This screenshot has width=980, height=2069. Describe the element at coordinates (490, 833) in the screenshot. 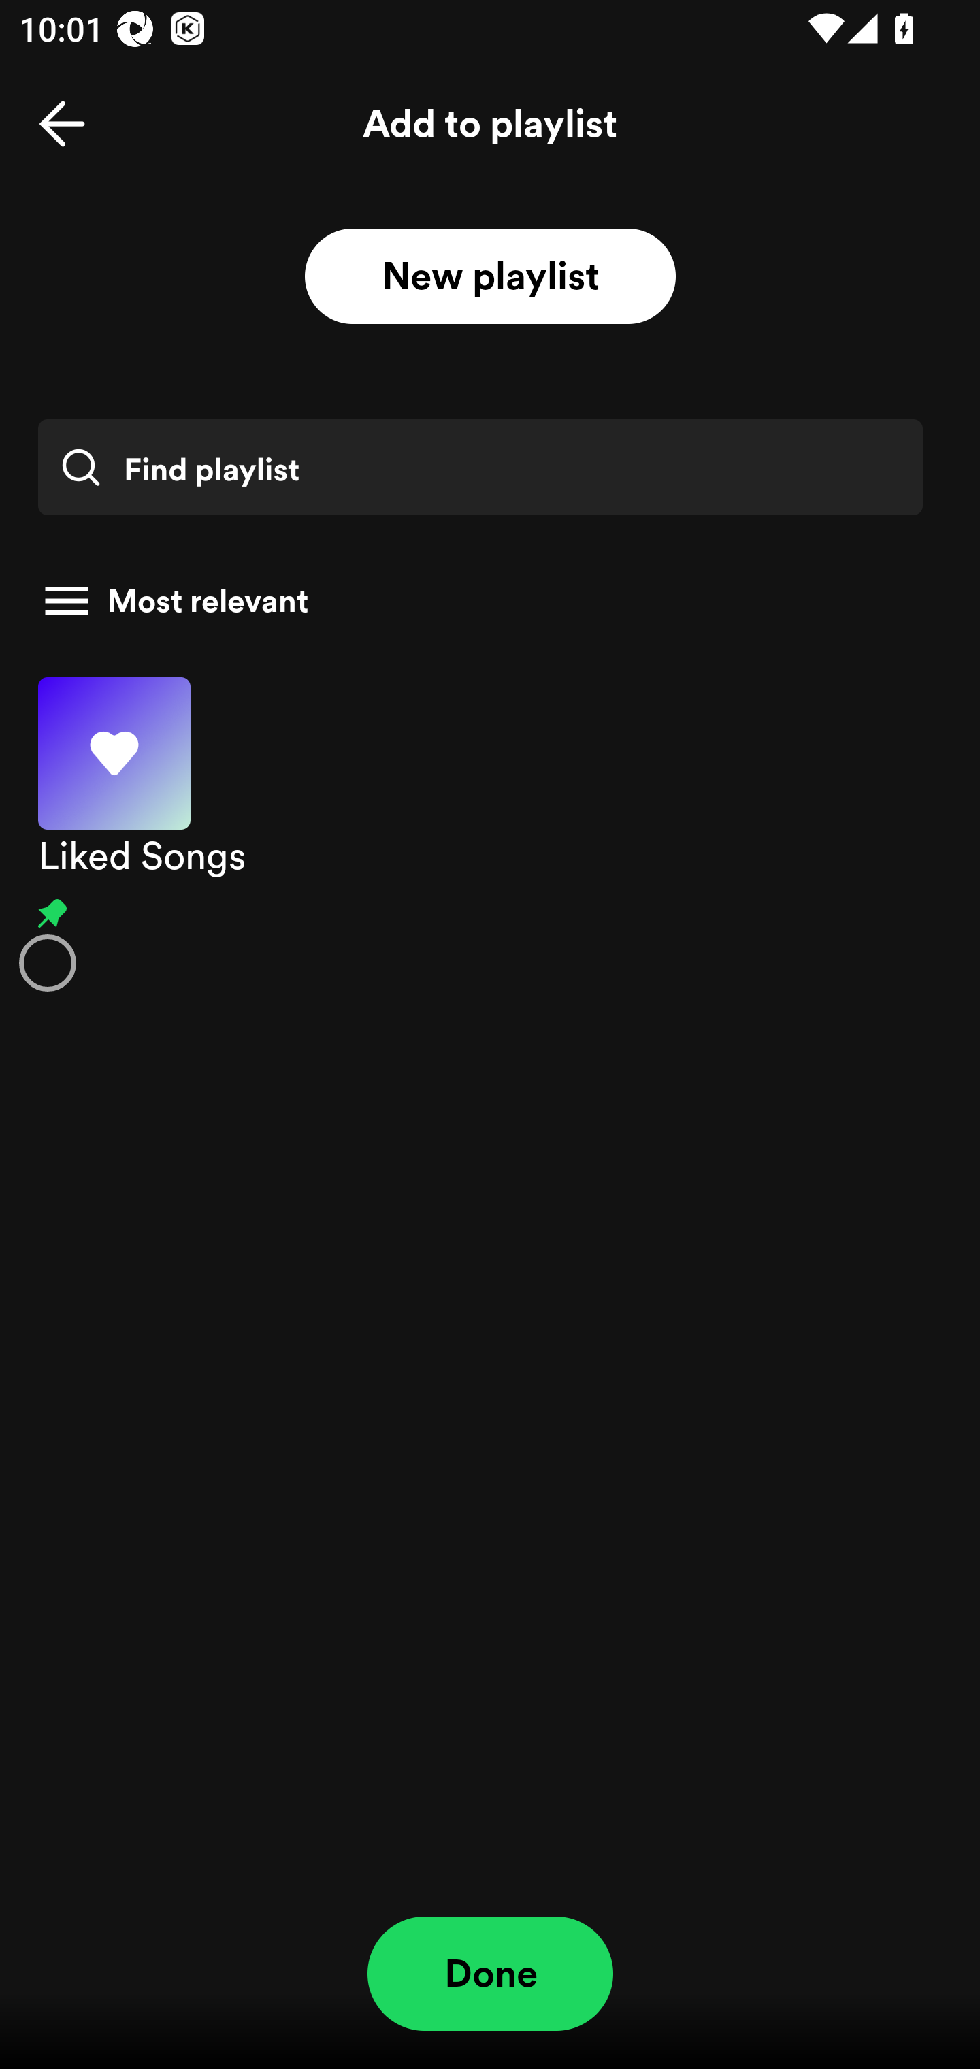

I see `Liked Songs Pinned` at that location.